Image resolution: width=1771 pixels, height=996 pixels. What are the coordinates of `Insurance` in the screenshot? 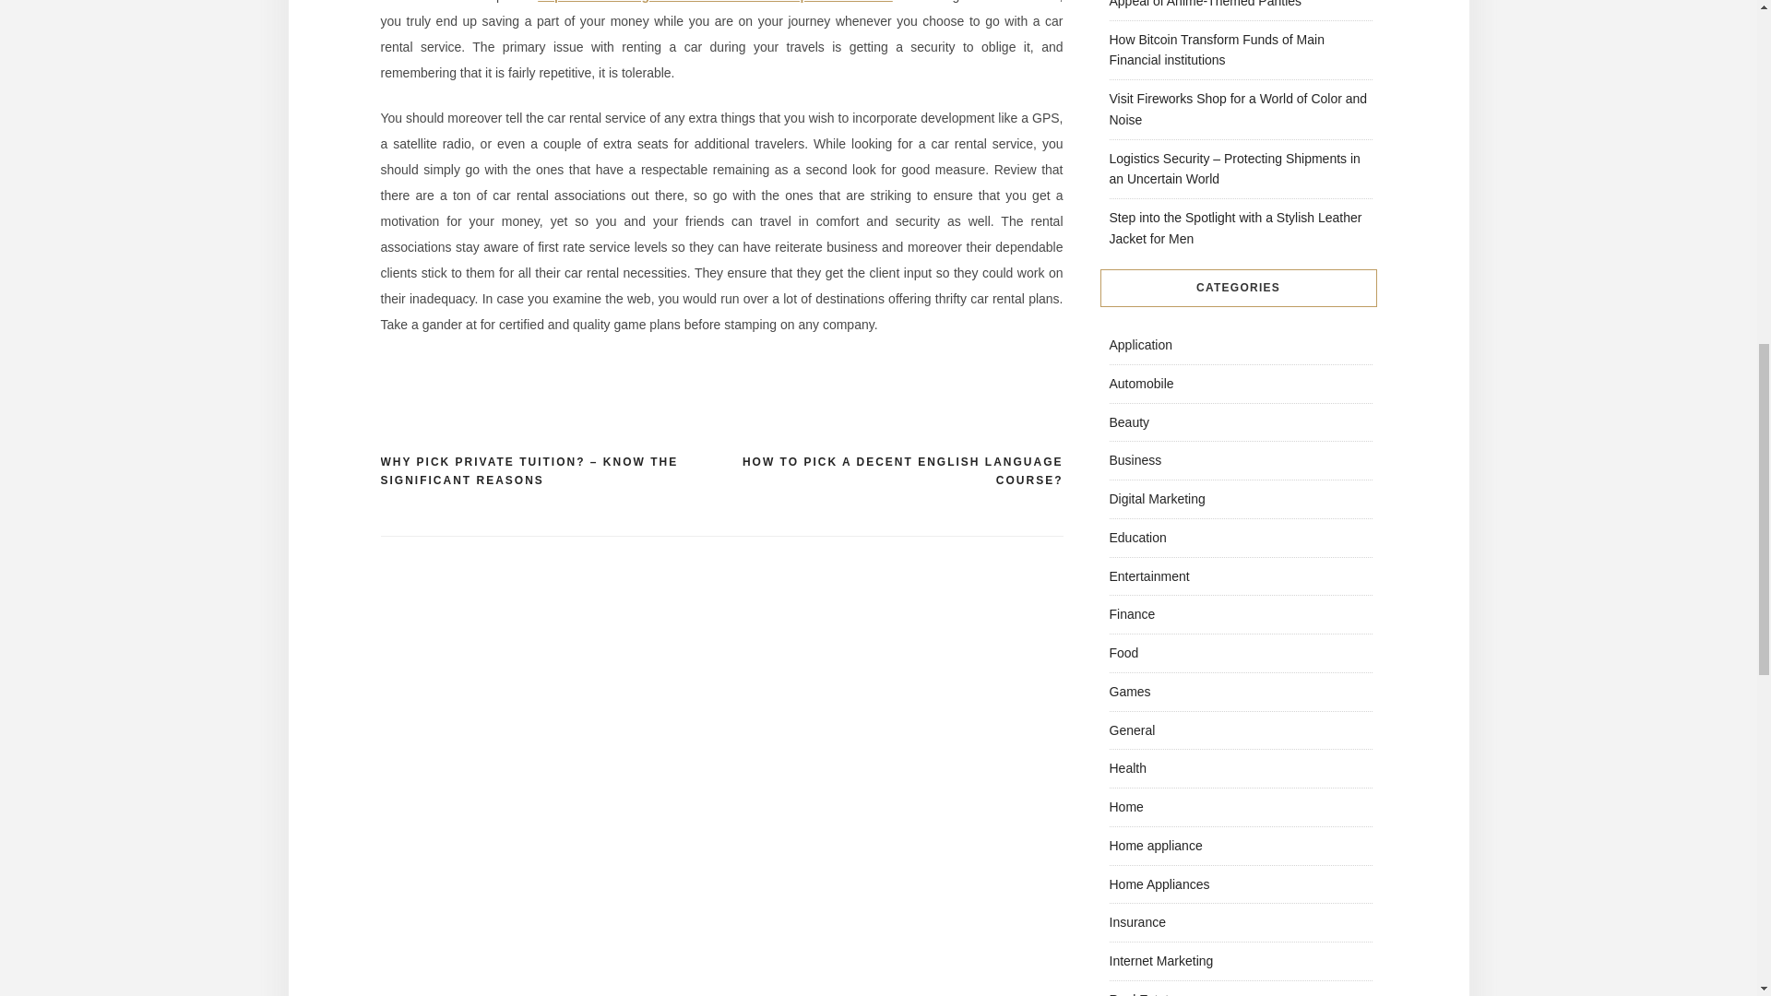 It's located at (1136, 922).